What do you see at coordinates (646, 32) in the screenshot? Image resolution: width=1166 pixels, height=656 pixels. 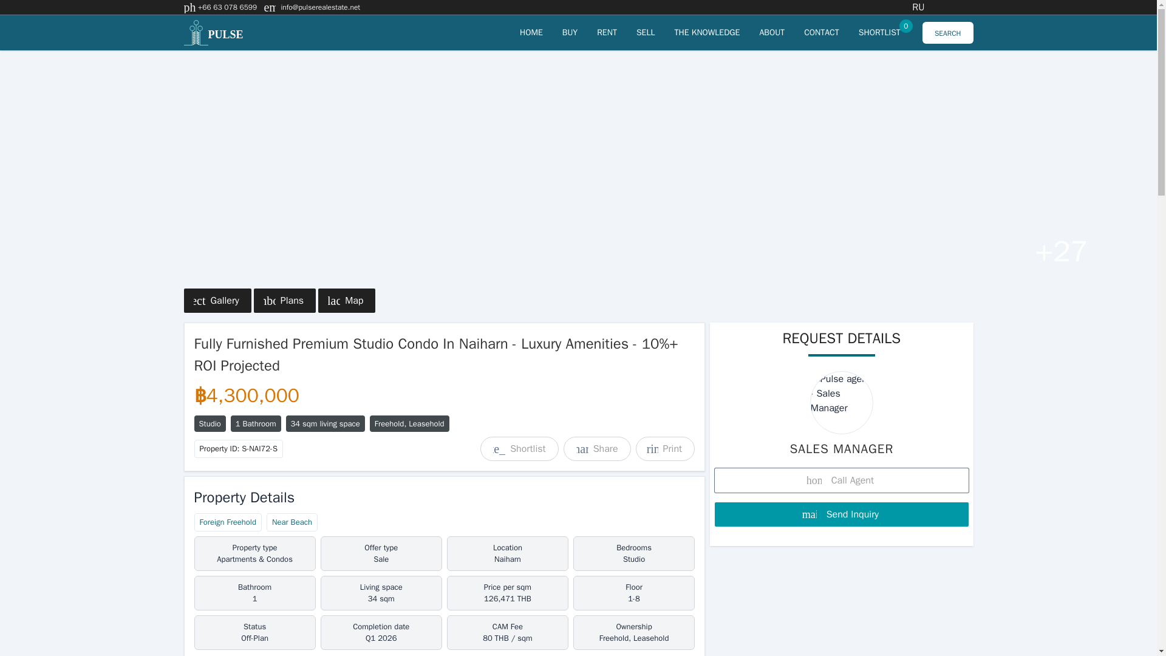 I see `Sell your property in Phuket` at bounding box center [646, 32].